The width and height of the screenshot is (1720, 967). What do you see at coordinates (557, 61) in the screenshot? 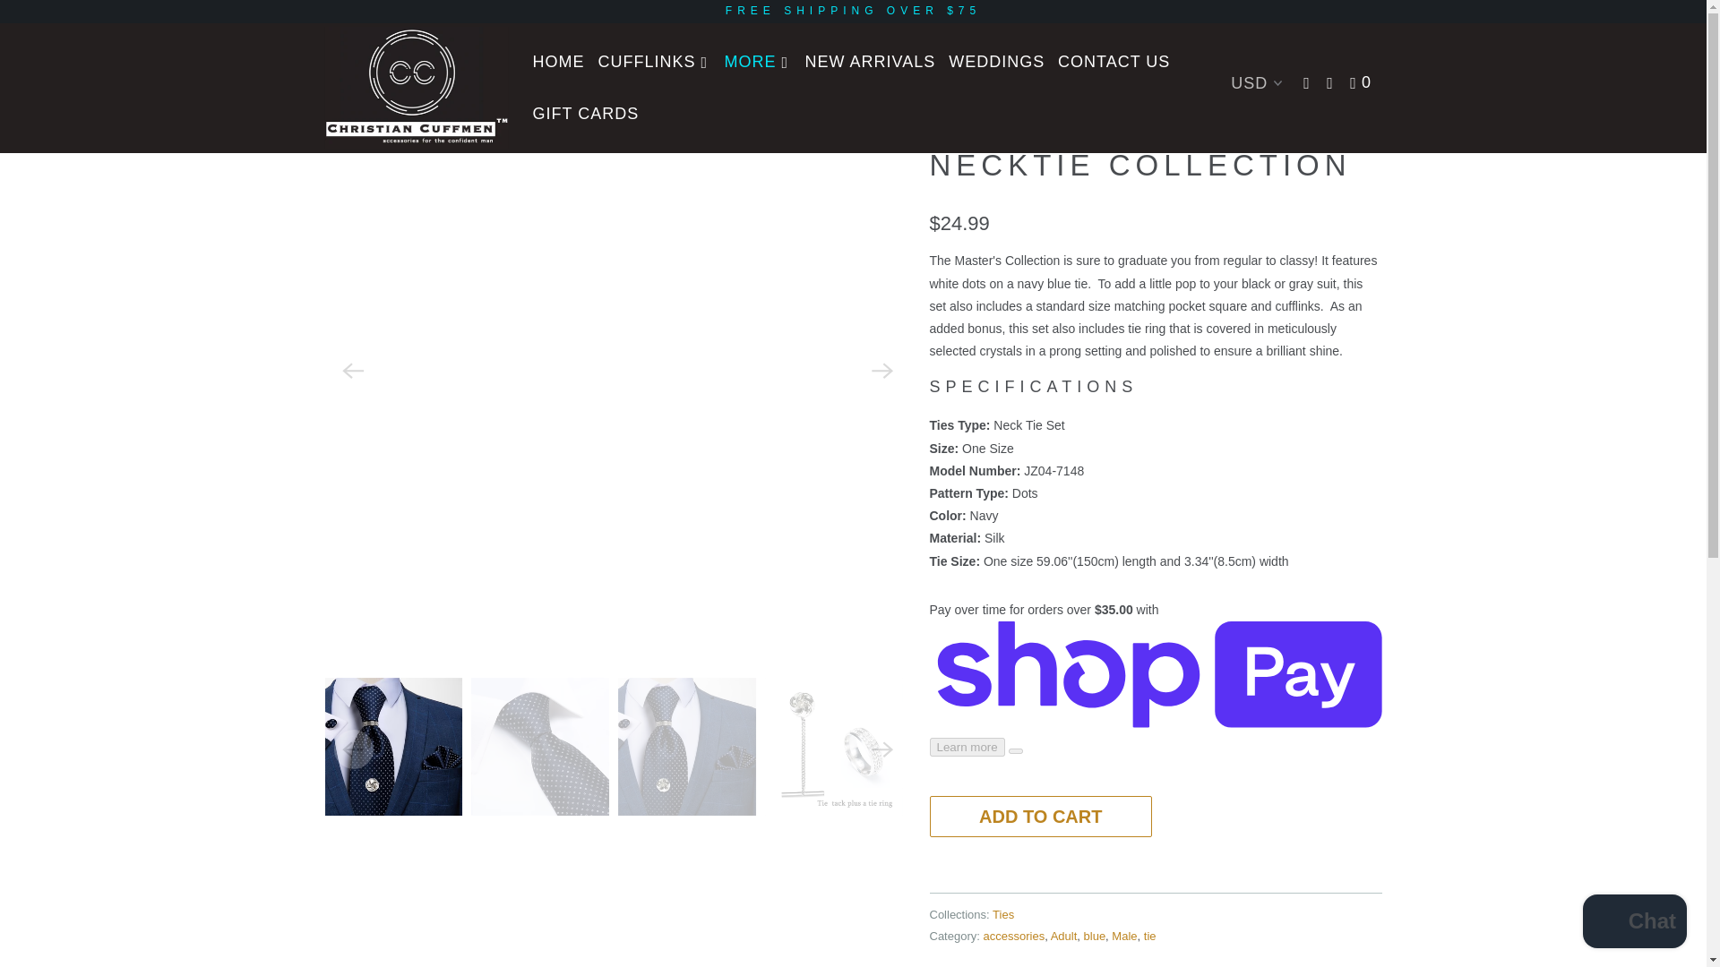
I see `HOME` at bounding box center [557, 61].